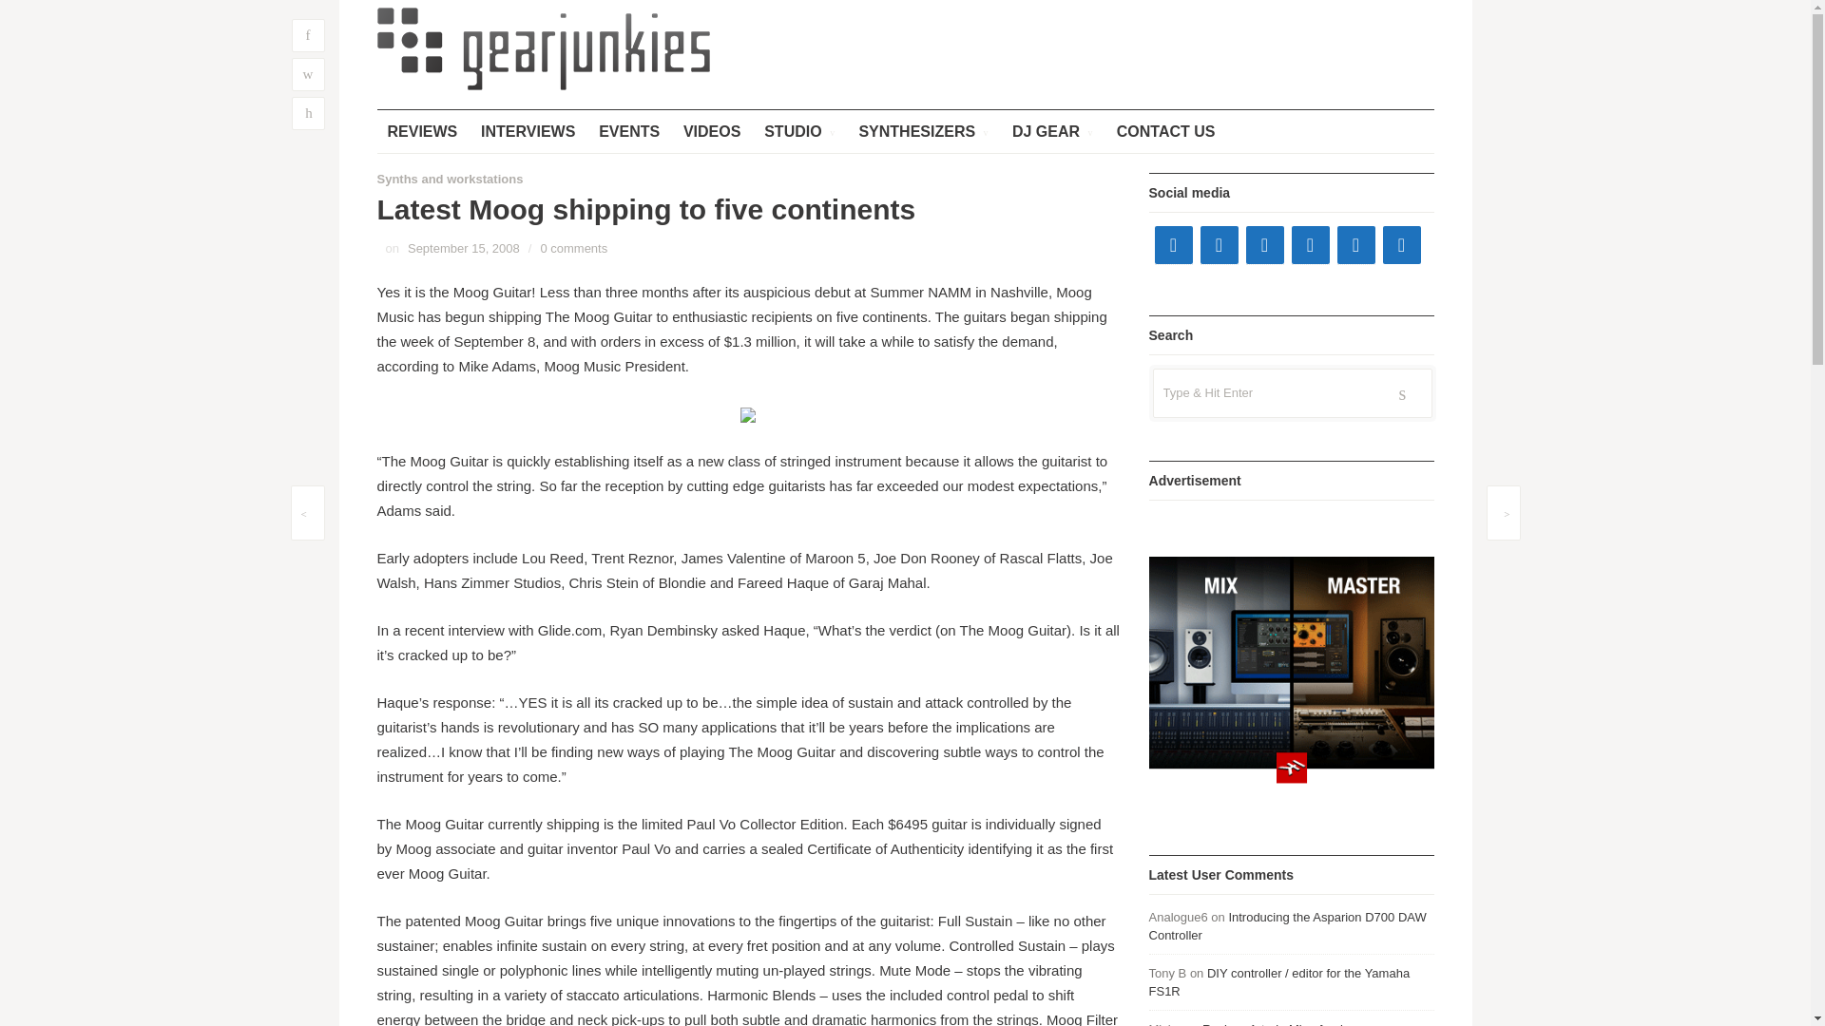 The image size is (1825, 1026). What do you see at coordinates (1053, 131) in the screenshot?
I see `DJ GEAR` at bounding box center [1053, 131].